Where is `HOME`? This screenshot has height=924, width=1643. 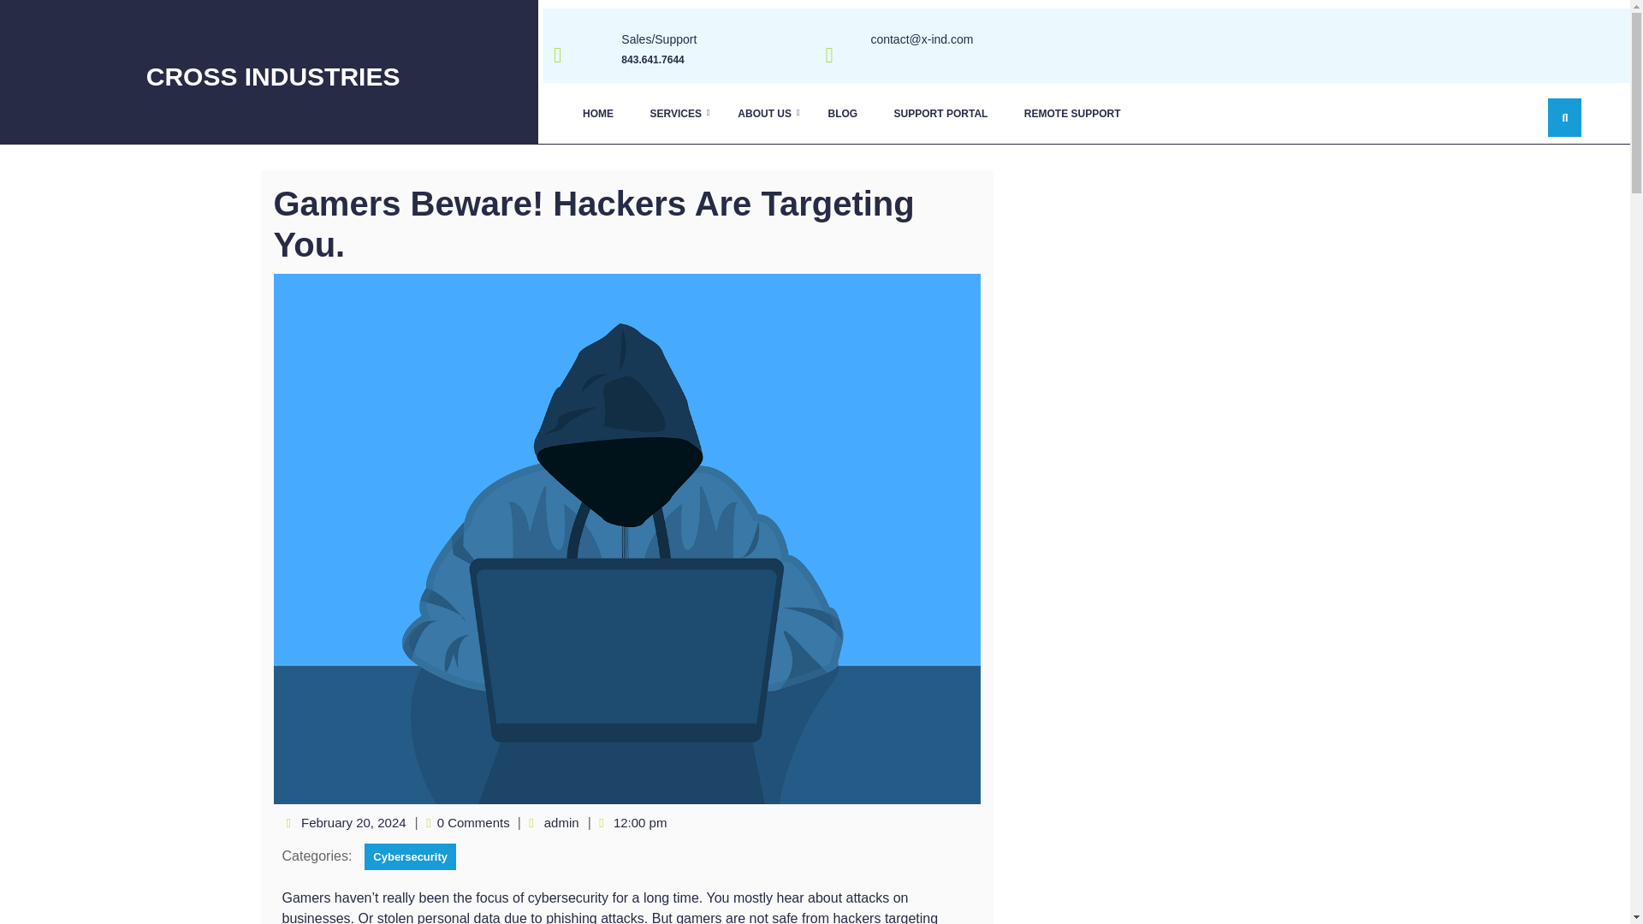 HOME is located at coordinates (597, 113).